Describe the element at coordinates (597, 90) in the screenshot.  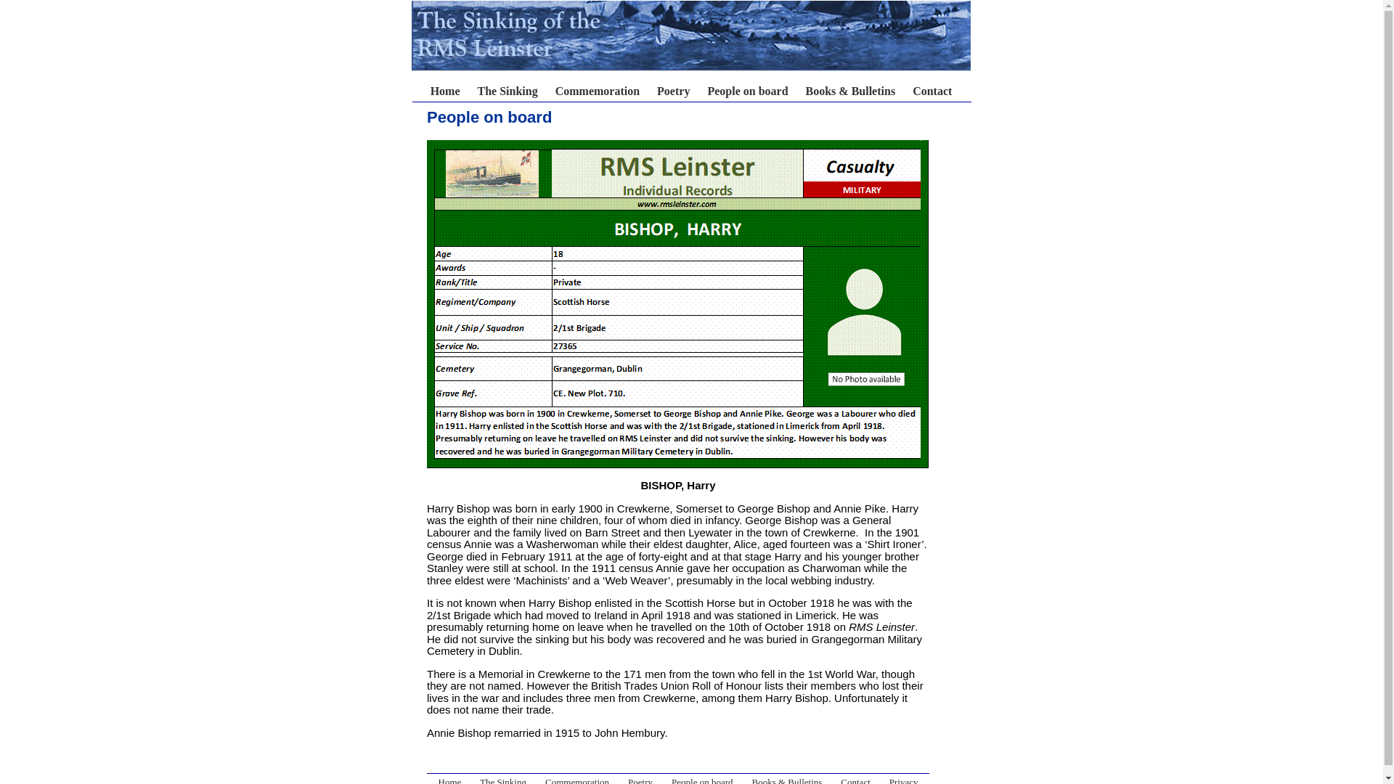
I see `Commemoration` at that location.